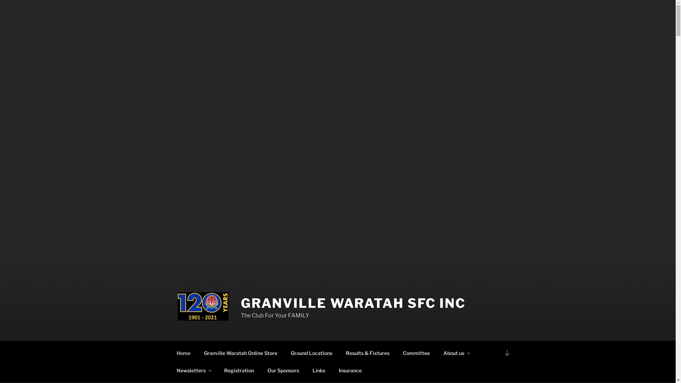  Describe the element at coordinates (194, 370) in the screenshot. I see `Newsletters` at that location.